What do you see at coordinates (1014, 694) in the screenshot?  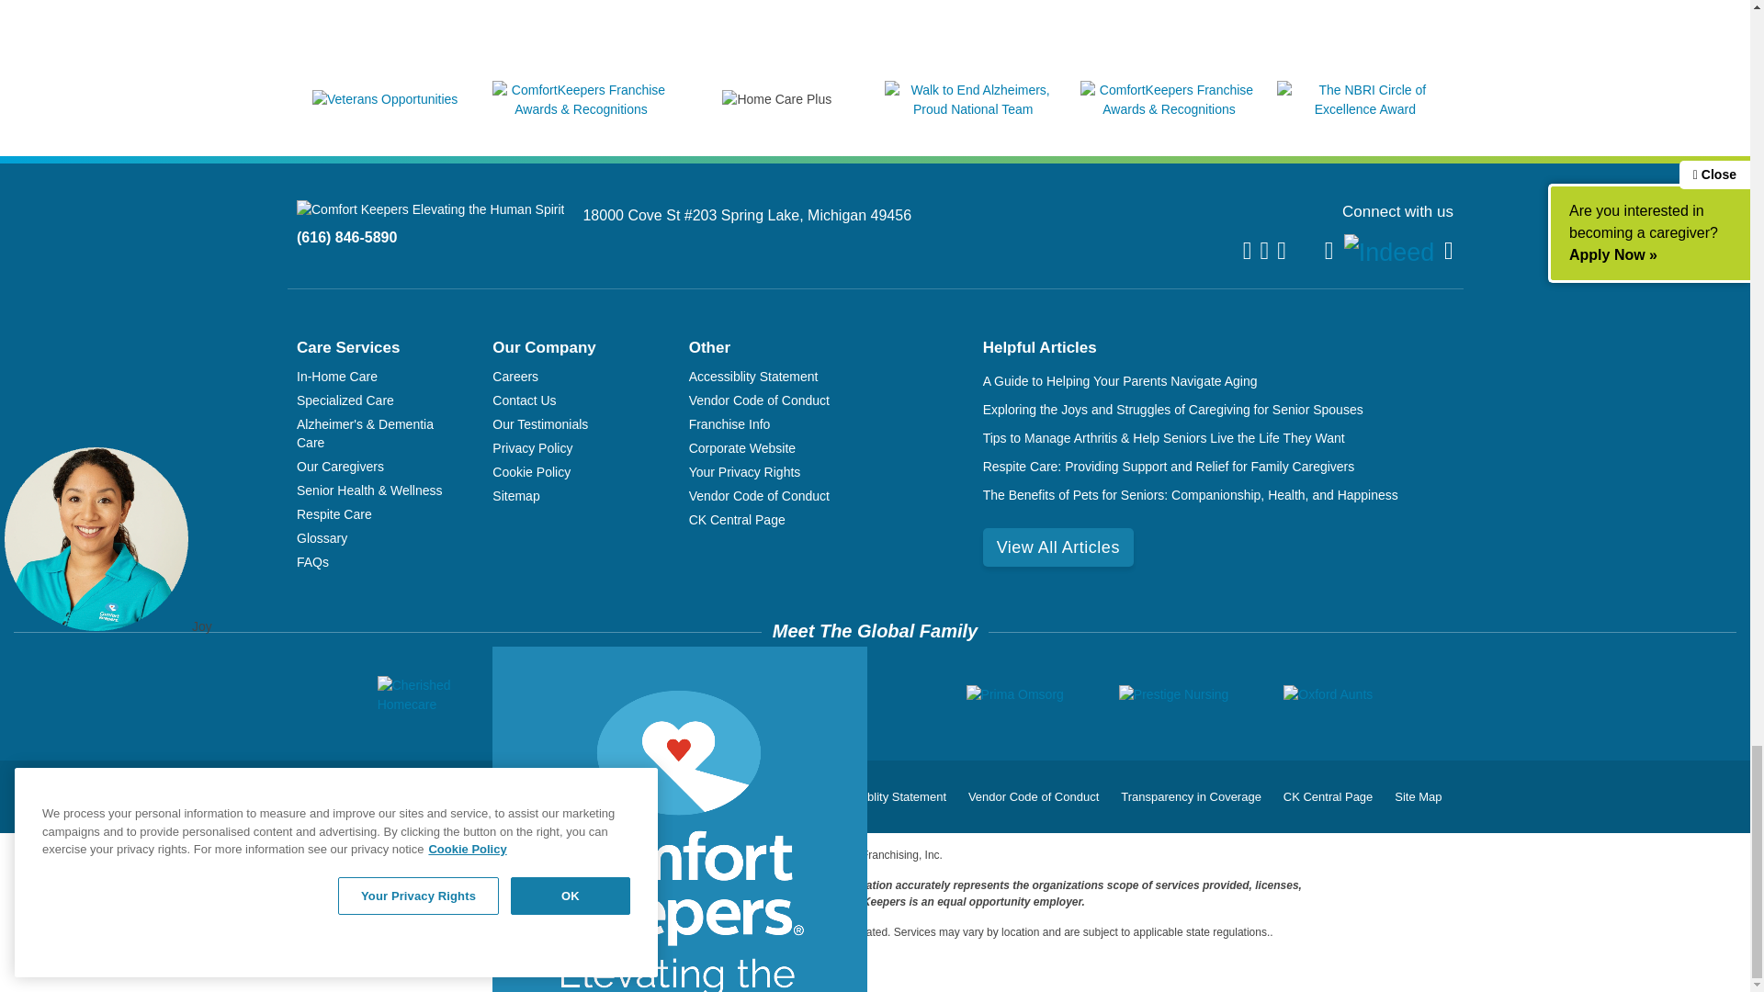 I see `Prima Omsorg` at bounding box center [1014, 694].